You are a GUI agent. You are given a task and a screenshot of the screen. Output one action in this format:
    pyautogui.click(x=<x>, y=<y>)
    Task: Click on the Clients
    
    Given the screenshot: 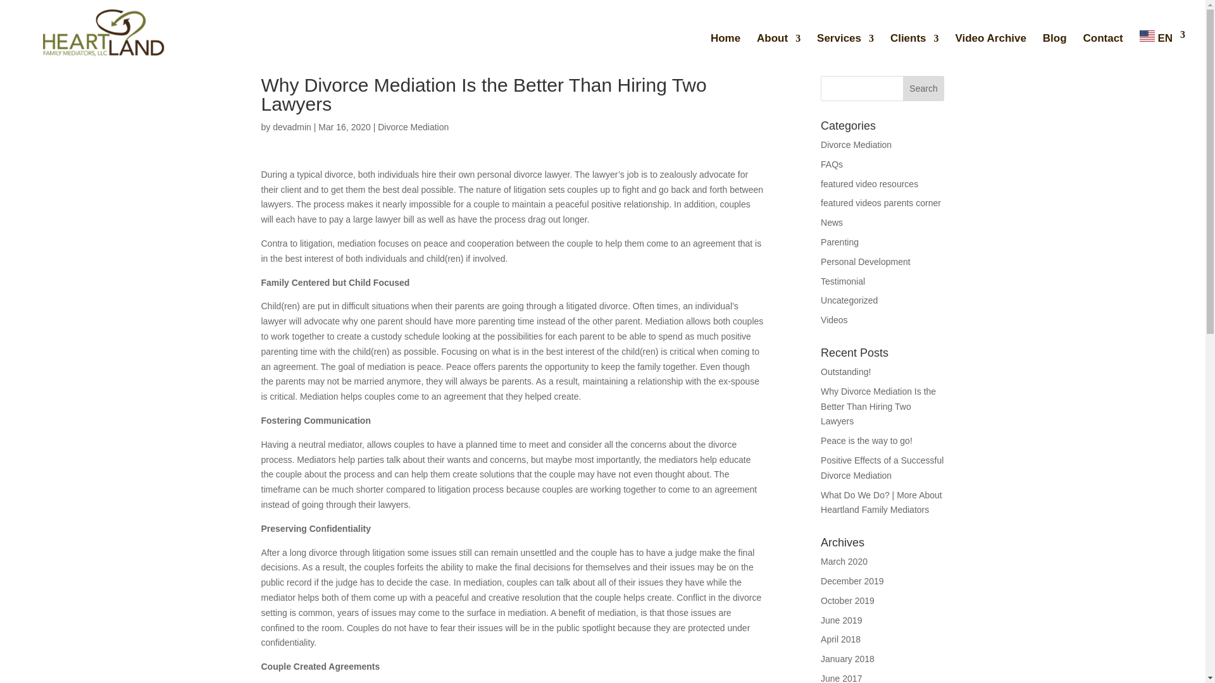 What is the action you would take?
    pyautogui.click(x=915, y=44)
    